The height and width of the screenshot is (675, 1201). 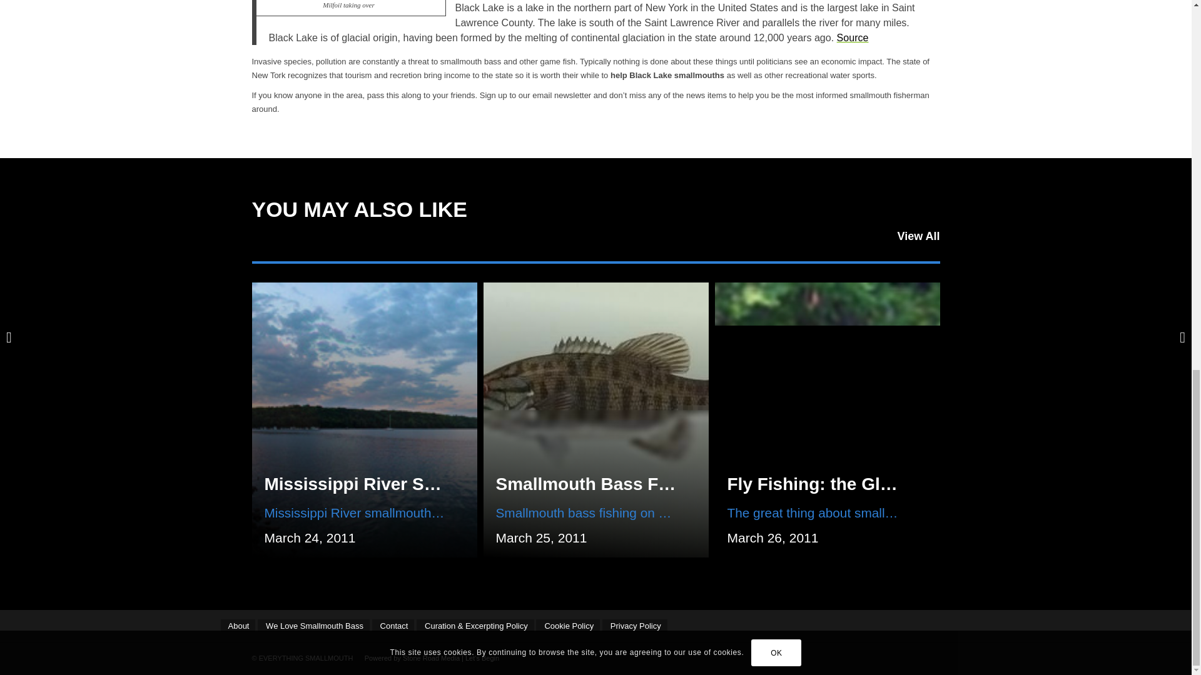 What do you see at coordinates (918, 236) in the screenshot?
I see `View All` at bounding box center [918, 236].